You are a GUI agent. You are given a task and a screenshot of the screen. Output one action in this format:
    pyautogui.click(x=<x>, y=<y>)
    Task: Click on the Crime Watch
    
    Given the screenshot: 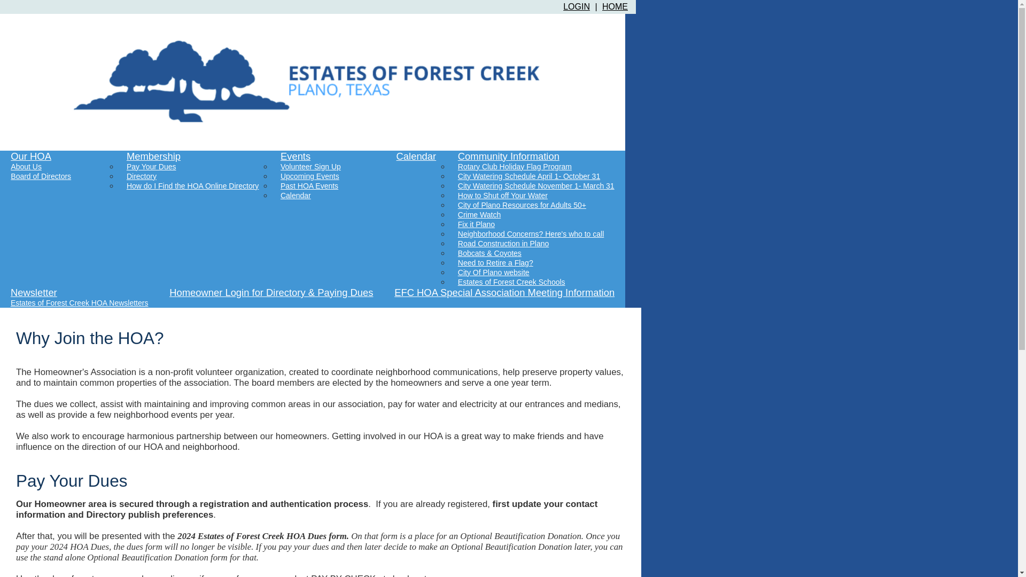 What is the action you would take?
    pyautogui.click(x=479, y=215)
    